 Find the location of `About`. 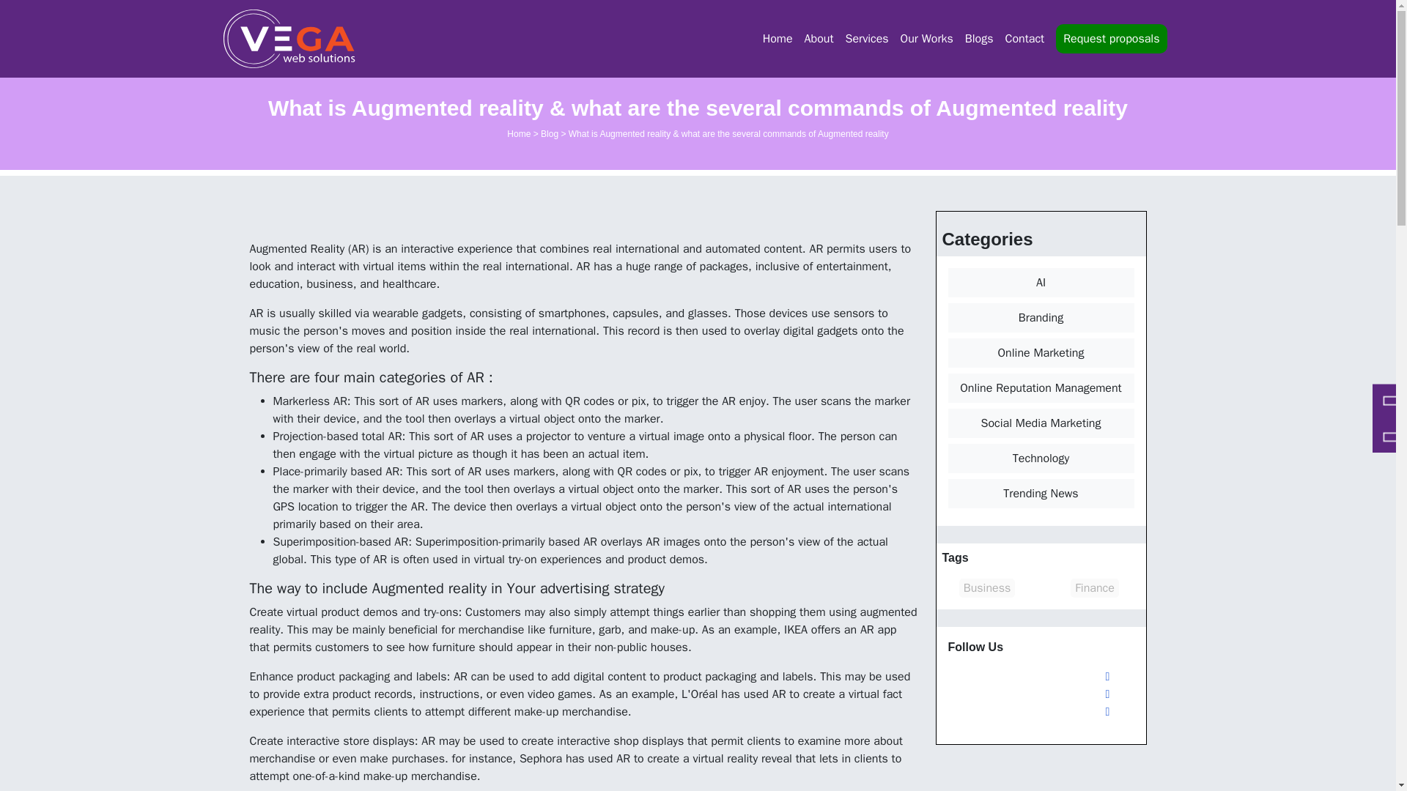

About is located at coordinates (819, 39).